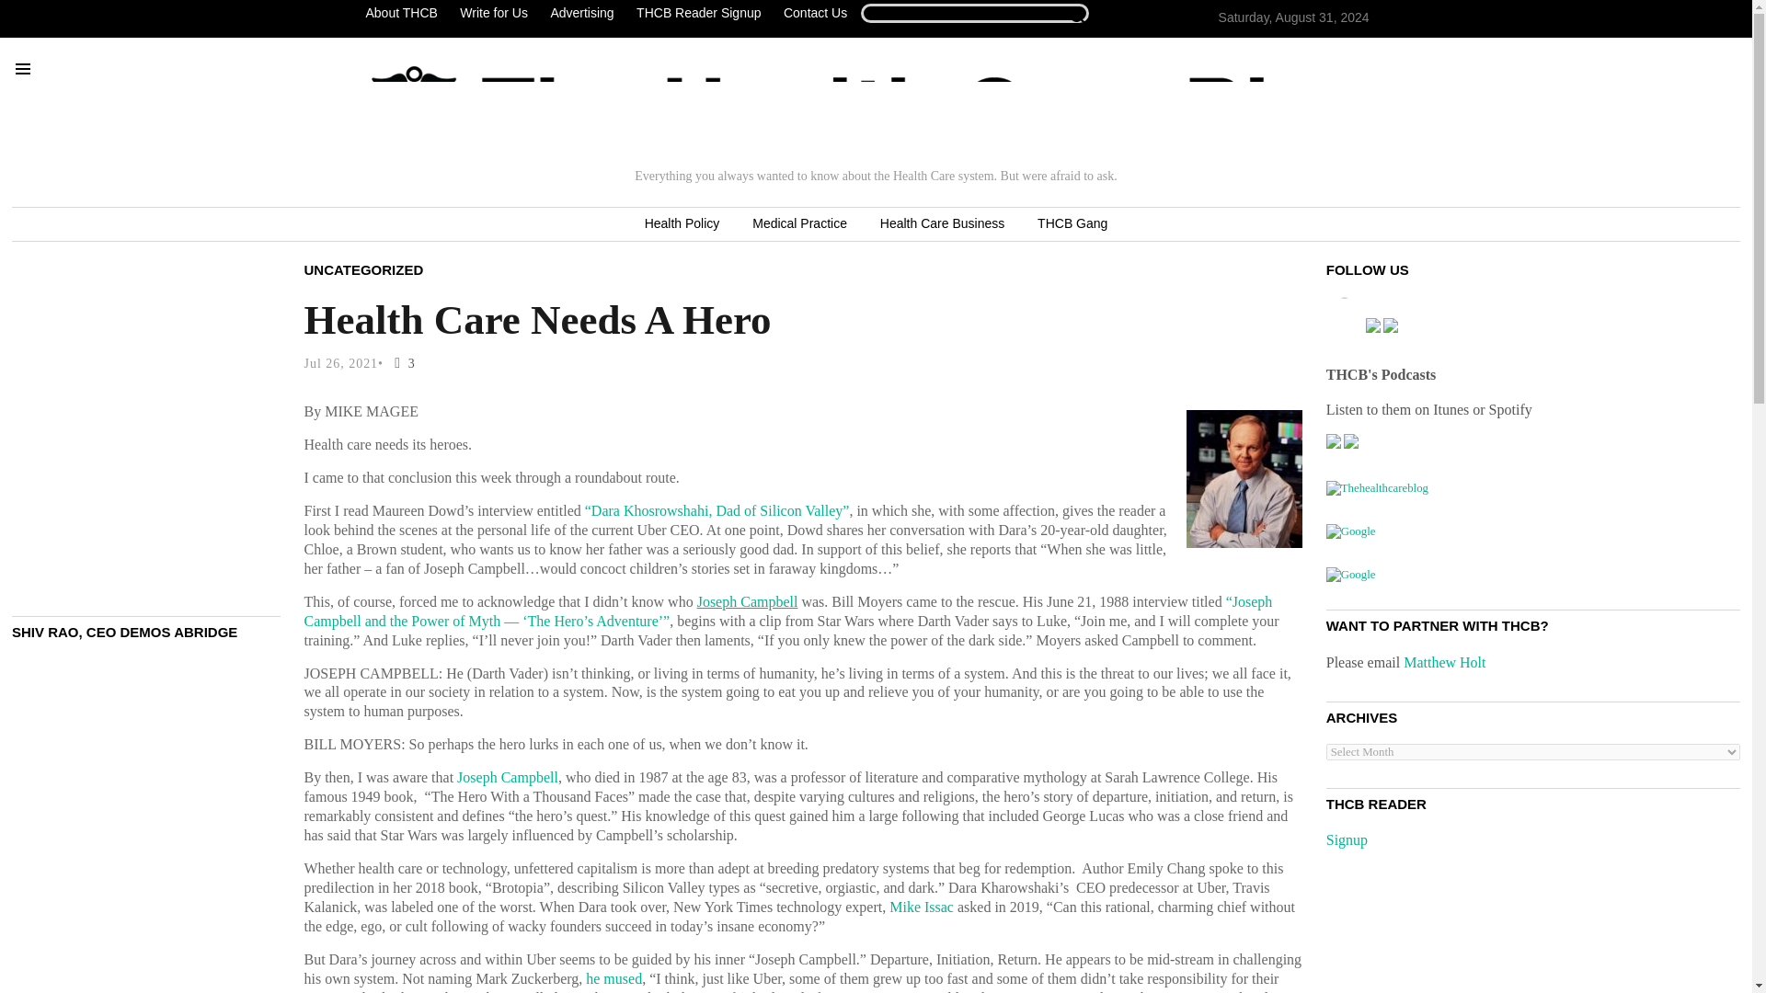 The height and width of the screenshot is (993, 1766). Describe the element at coordinates (942, 224) in the screenshot. I see `Health Care Business` at that location.